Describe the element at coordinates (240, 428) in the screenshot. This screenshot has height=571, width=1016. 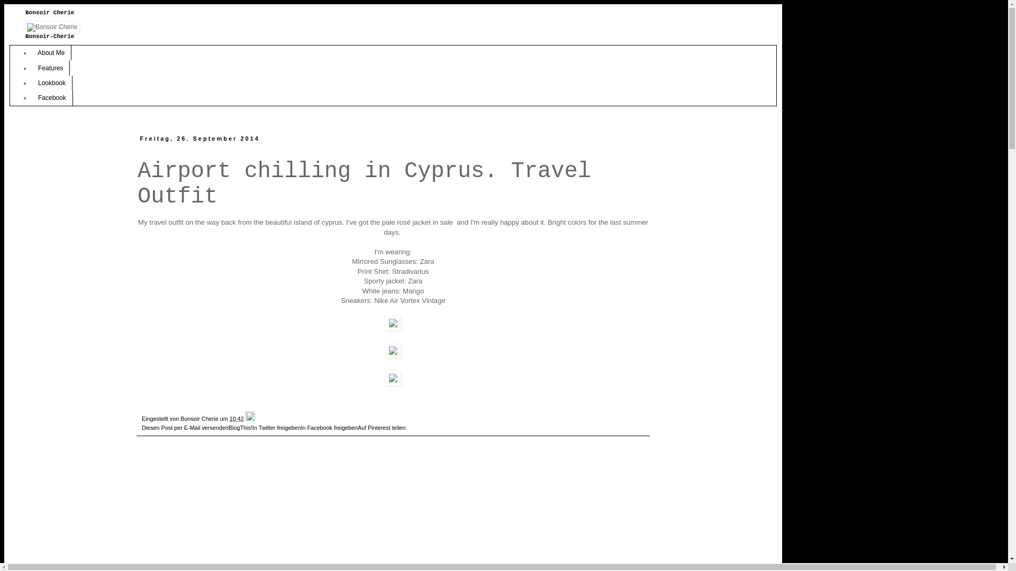
I see `BlogThis!` at that location.